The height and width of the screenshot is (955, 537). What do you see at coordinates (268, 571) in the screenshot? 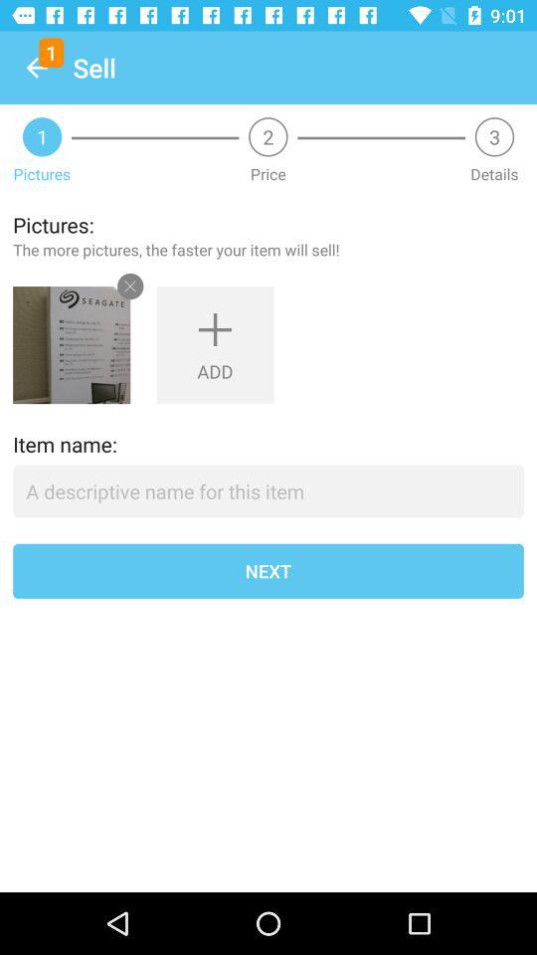
I see `scroll to next item` at bounding box center [268, 571].